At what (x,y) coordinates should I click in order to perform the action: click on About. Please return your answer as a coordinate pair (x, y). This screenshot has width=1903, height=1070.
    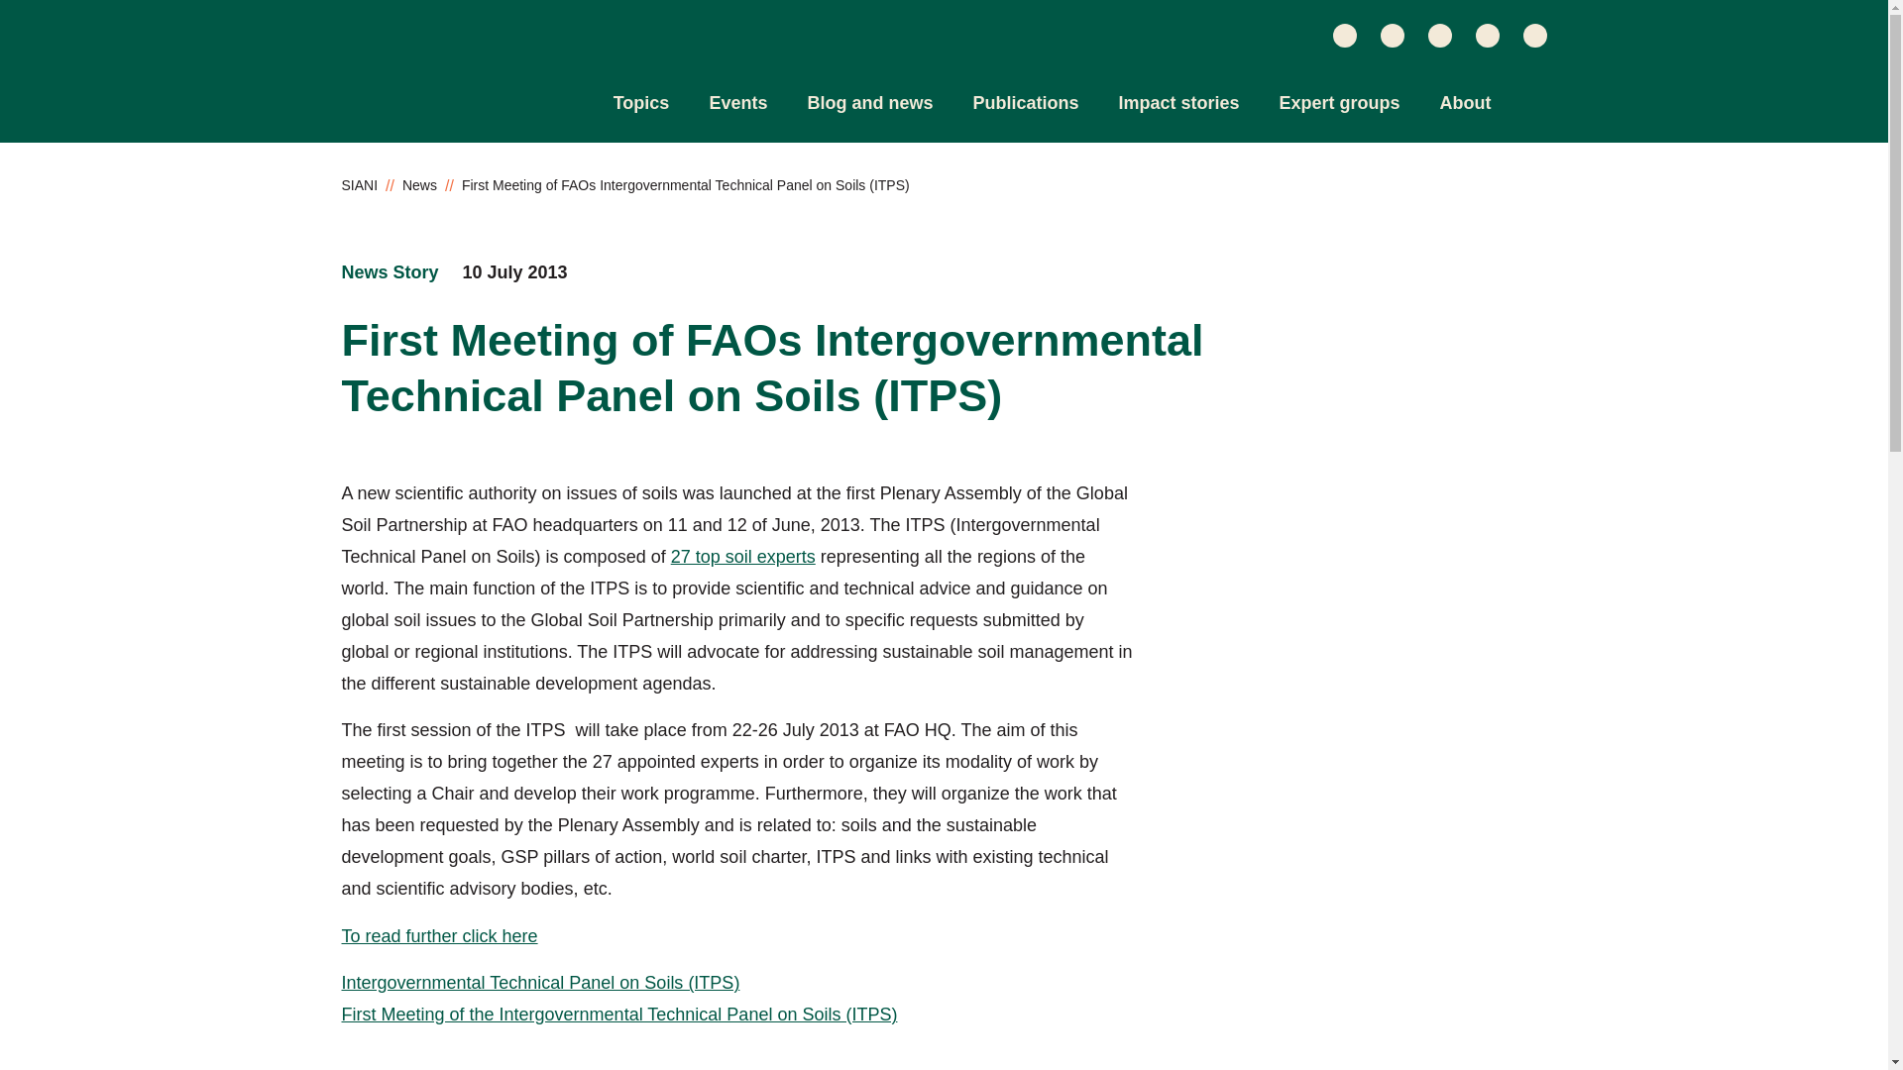
    Looking at the image, I should click on (1466, 103).